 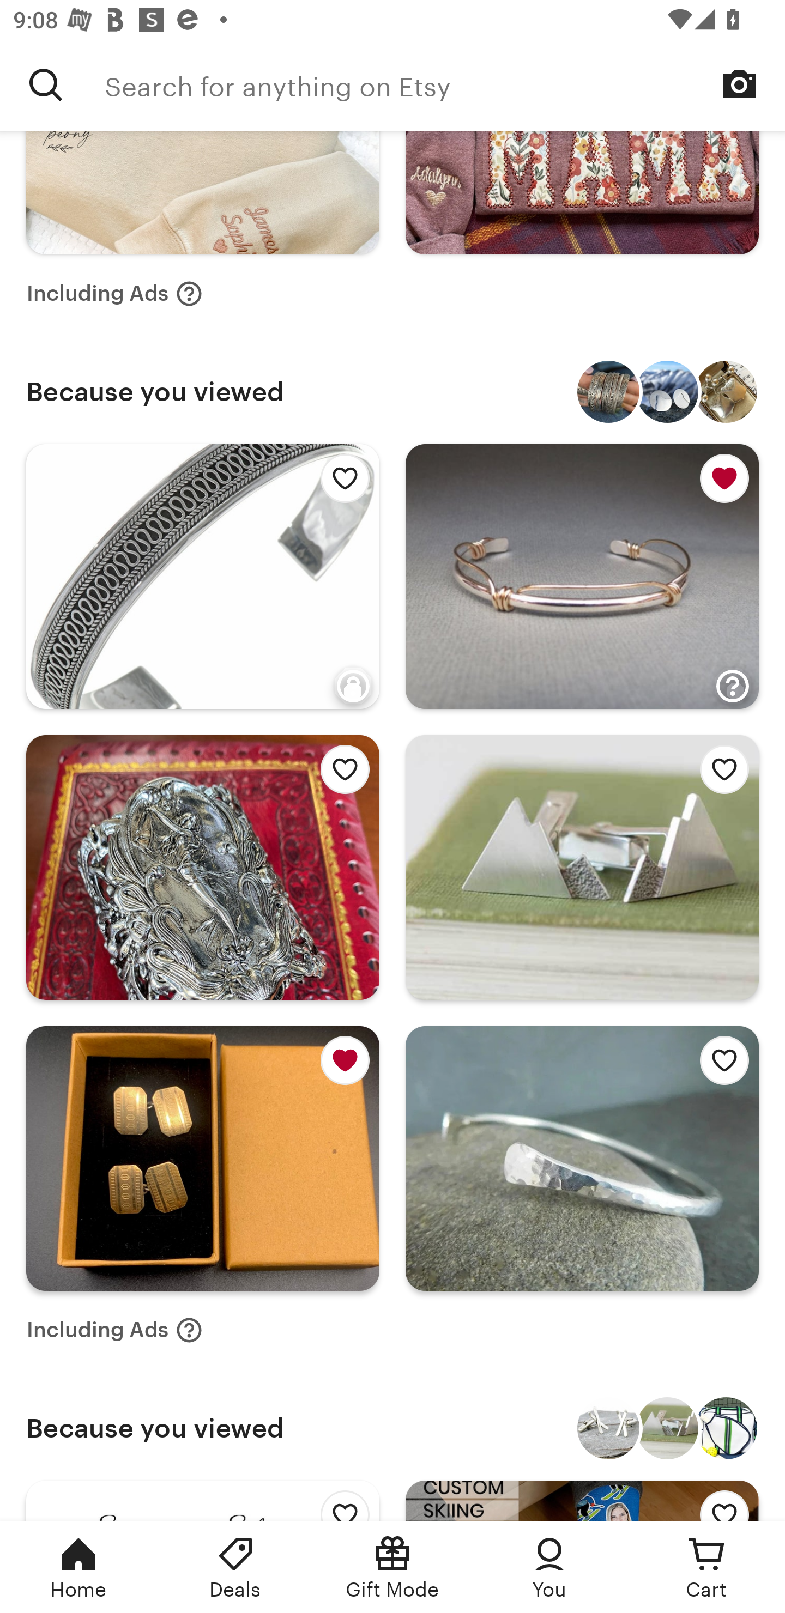 I want to click on Deals, so click(x=235, y=1567).